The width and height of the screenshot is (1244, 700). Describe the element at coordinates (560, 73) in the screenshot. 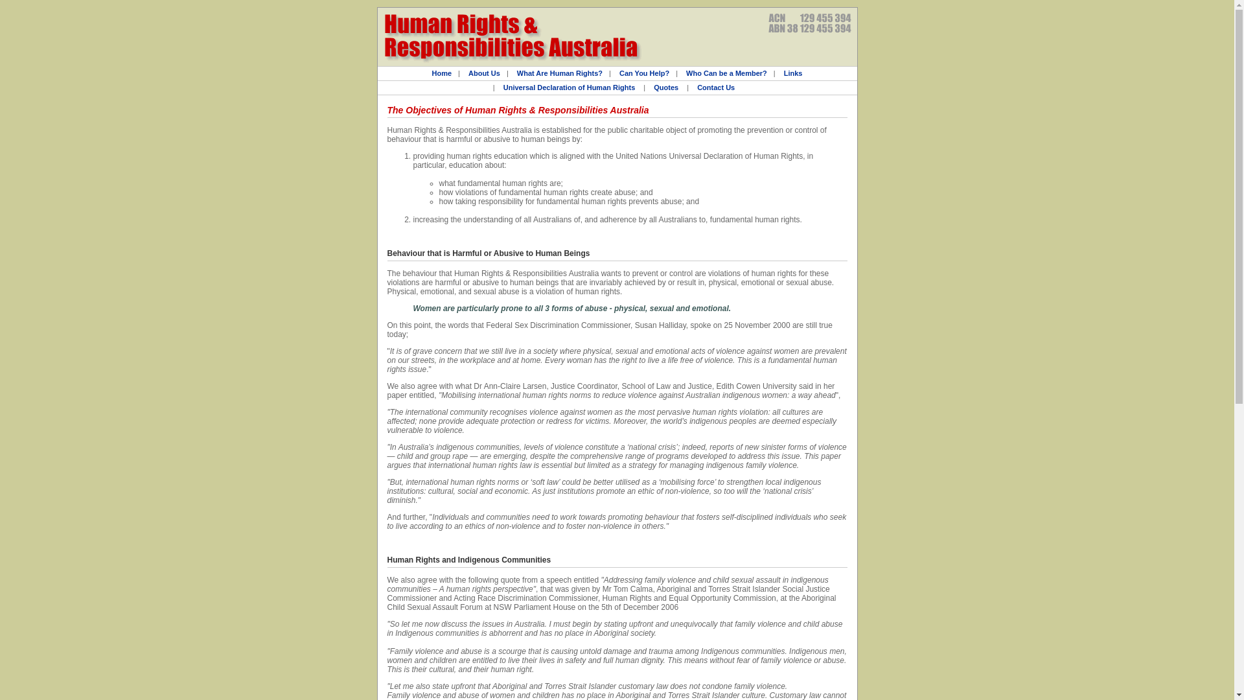

I see `What Are Human Rights?` at that location.